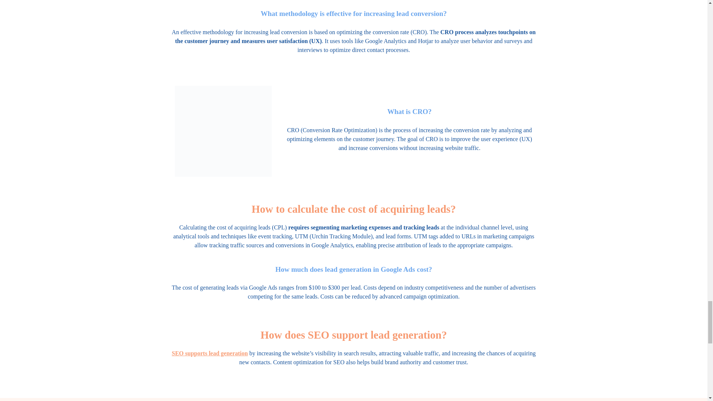  Describe the element at coordinates (210, 353) in the screenshot. I see `SEO supports lead generation` at that location.